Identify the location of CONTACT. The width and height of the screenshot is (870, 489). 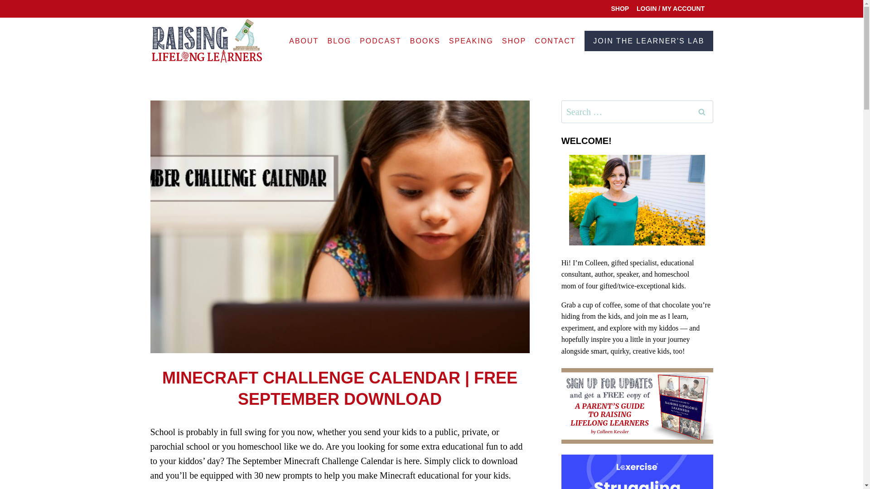
(556, 41).